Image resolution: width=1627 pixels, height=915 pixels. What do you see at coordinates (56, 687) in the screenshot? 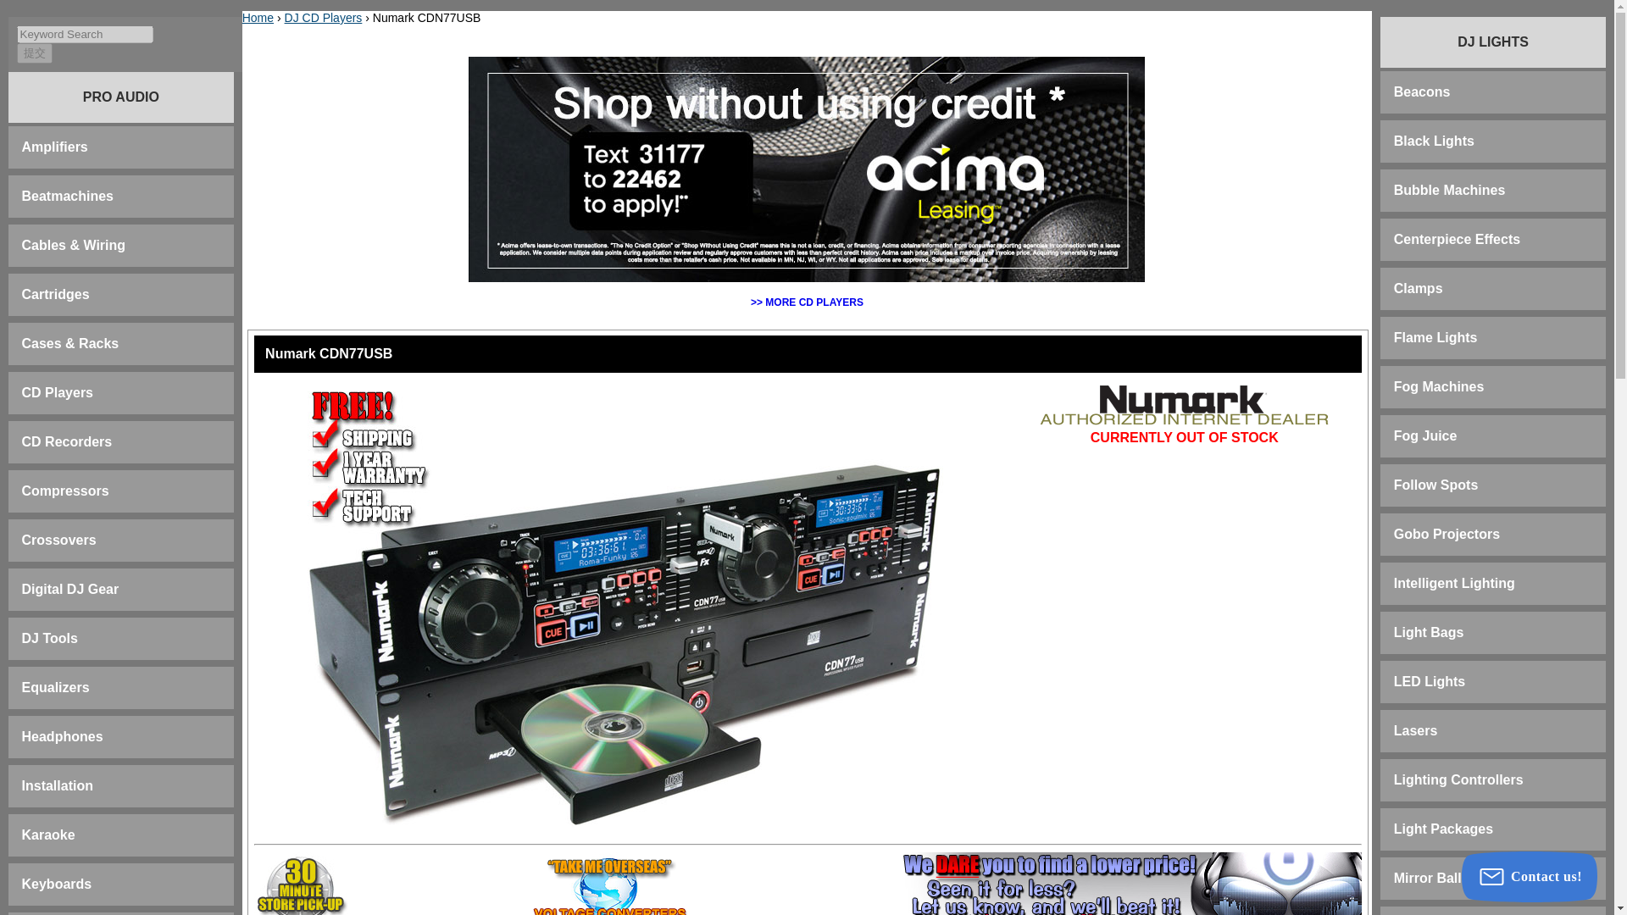
I see `Equalizers` at bounding box center [56, 687].